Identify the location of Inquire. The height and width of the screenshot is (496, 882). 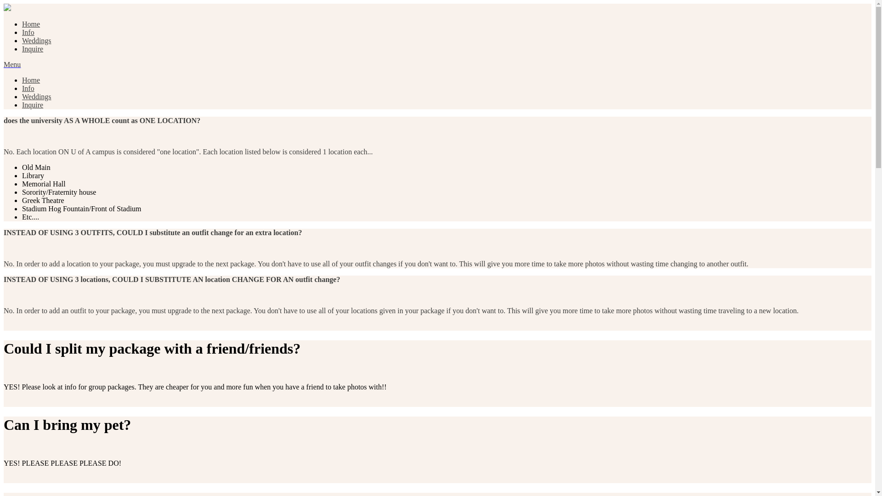
(33, 49).